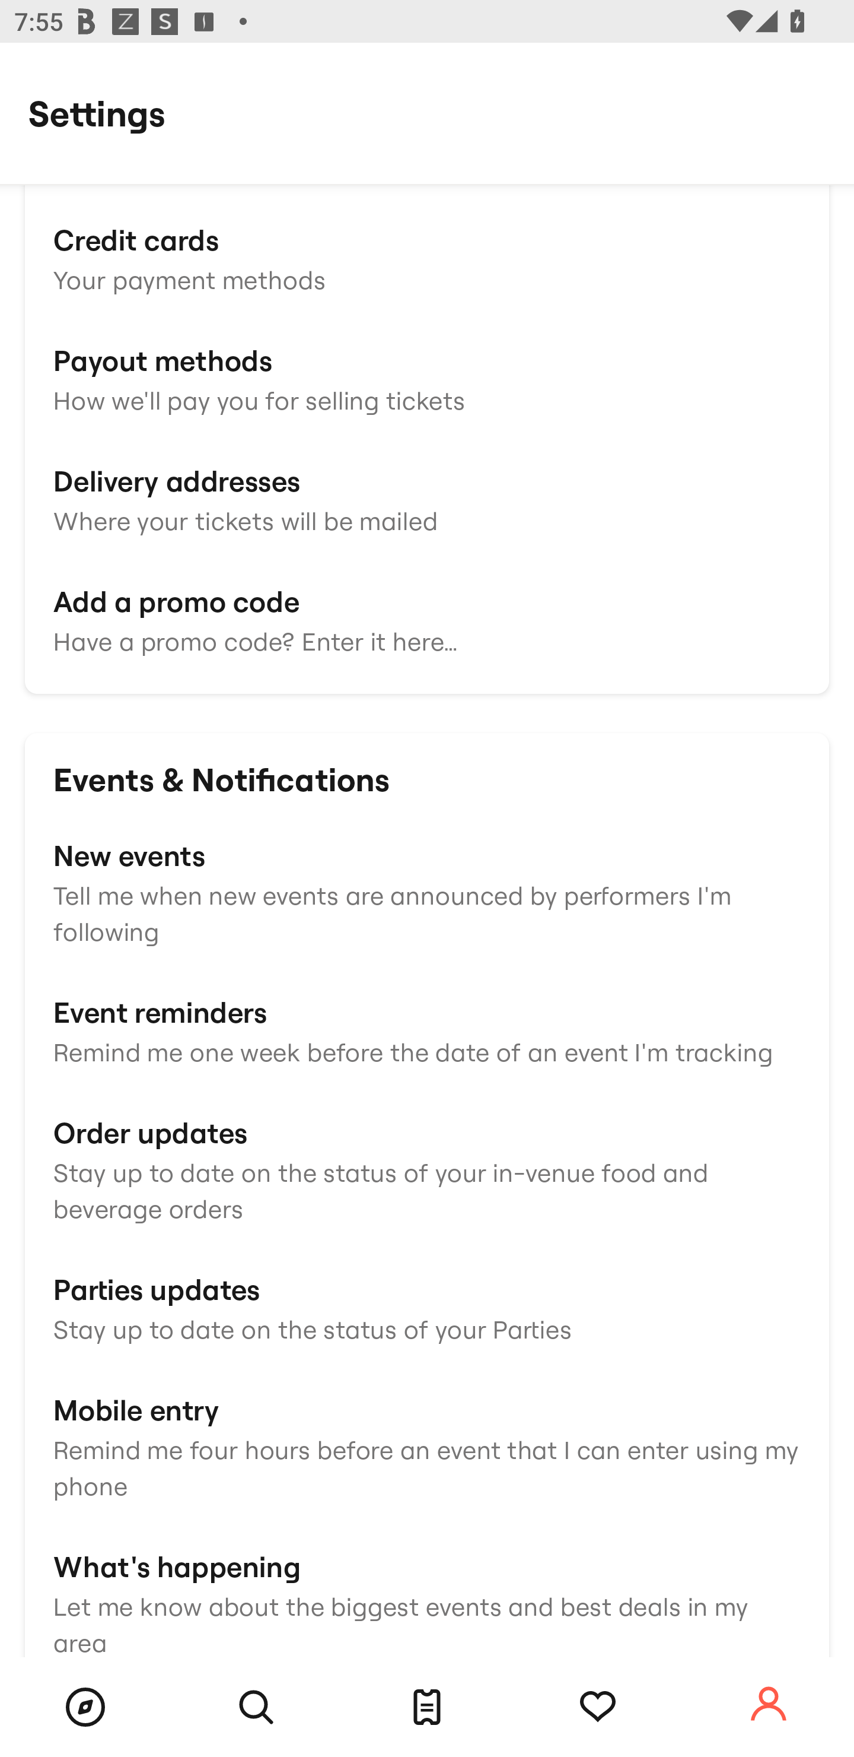 This screenshot has height=1757, width=854. What do you see at coordinates (85, 1707) in the screenshot?
I see `Browse` at bounding box center [85, 1707].